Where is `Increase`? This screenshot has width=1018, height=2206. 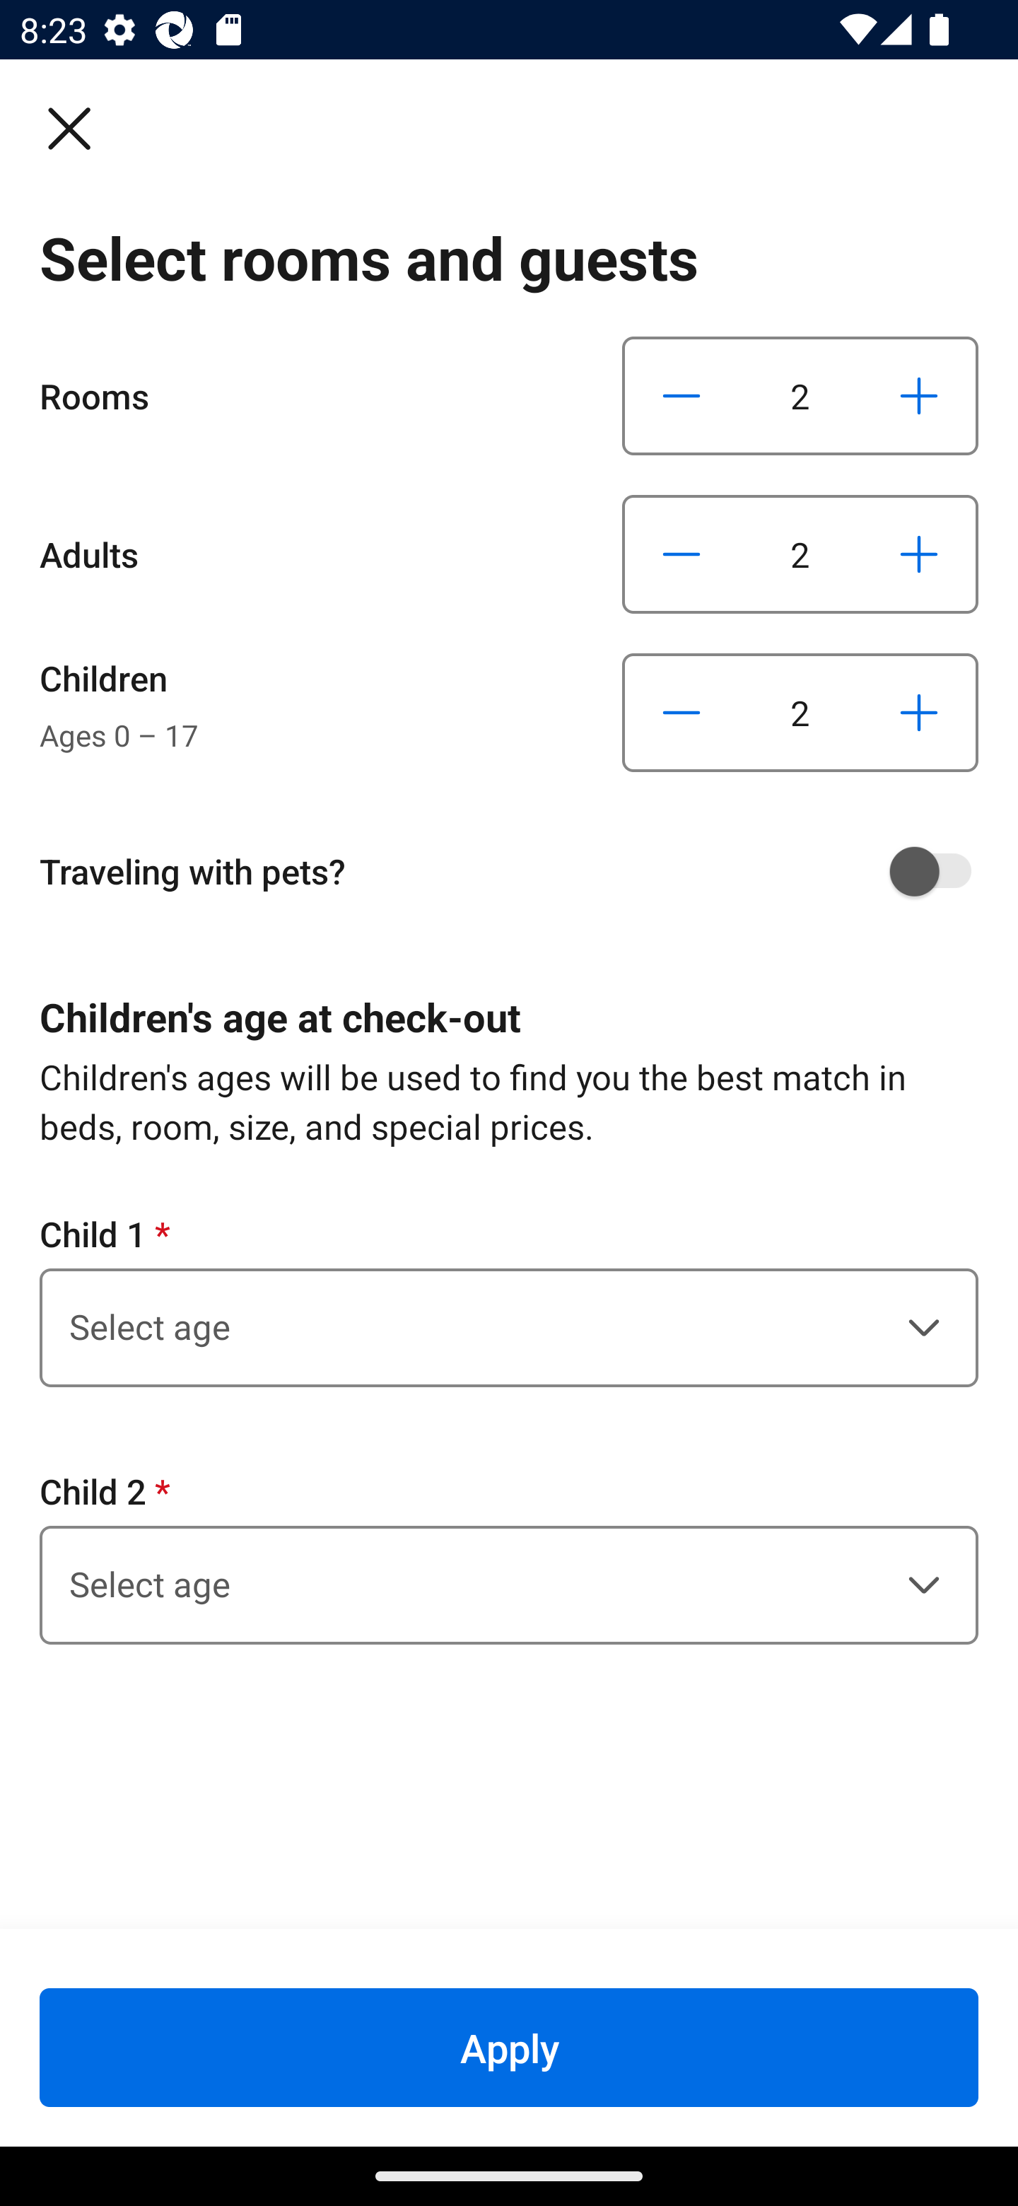 Increase is located at coordinates (918, 713).